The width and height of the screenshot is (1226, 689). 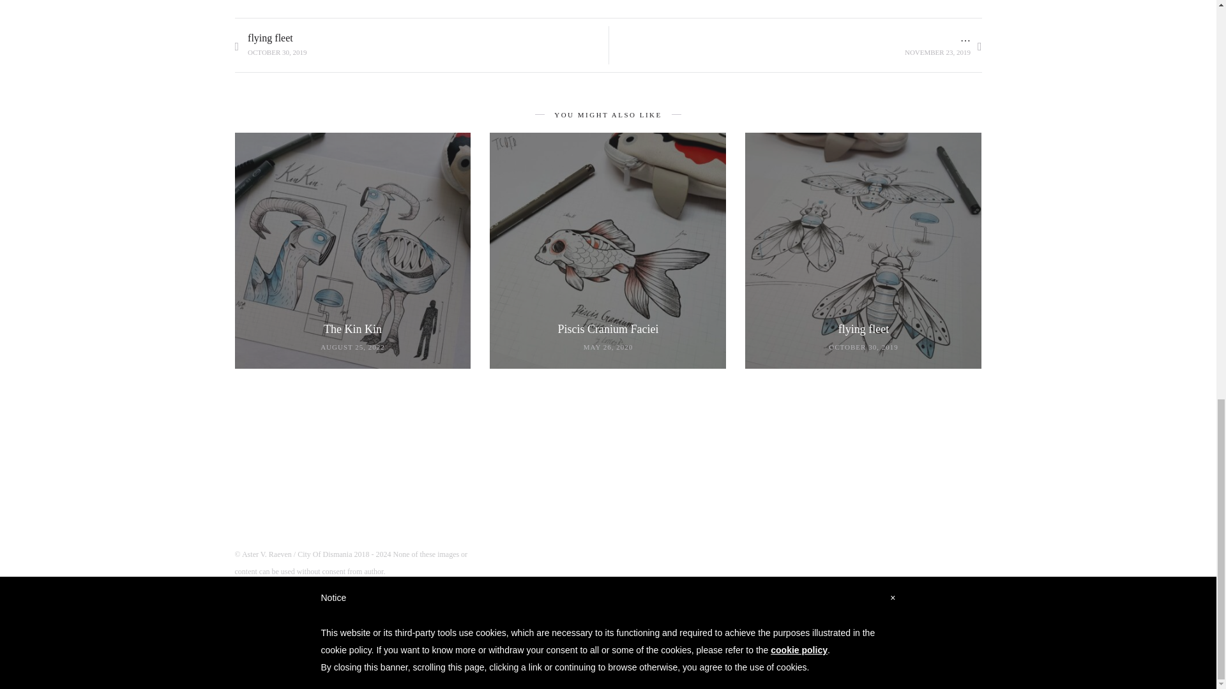 What do you see at coordinates (608, 329) in the screenshot?
I see `Piscis Cranium Faciei` at bounding box center [608, 329].